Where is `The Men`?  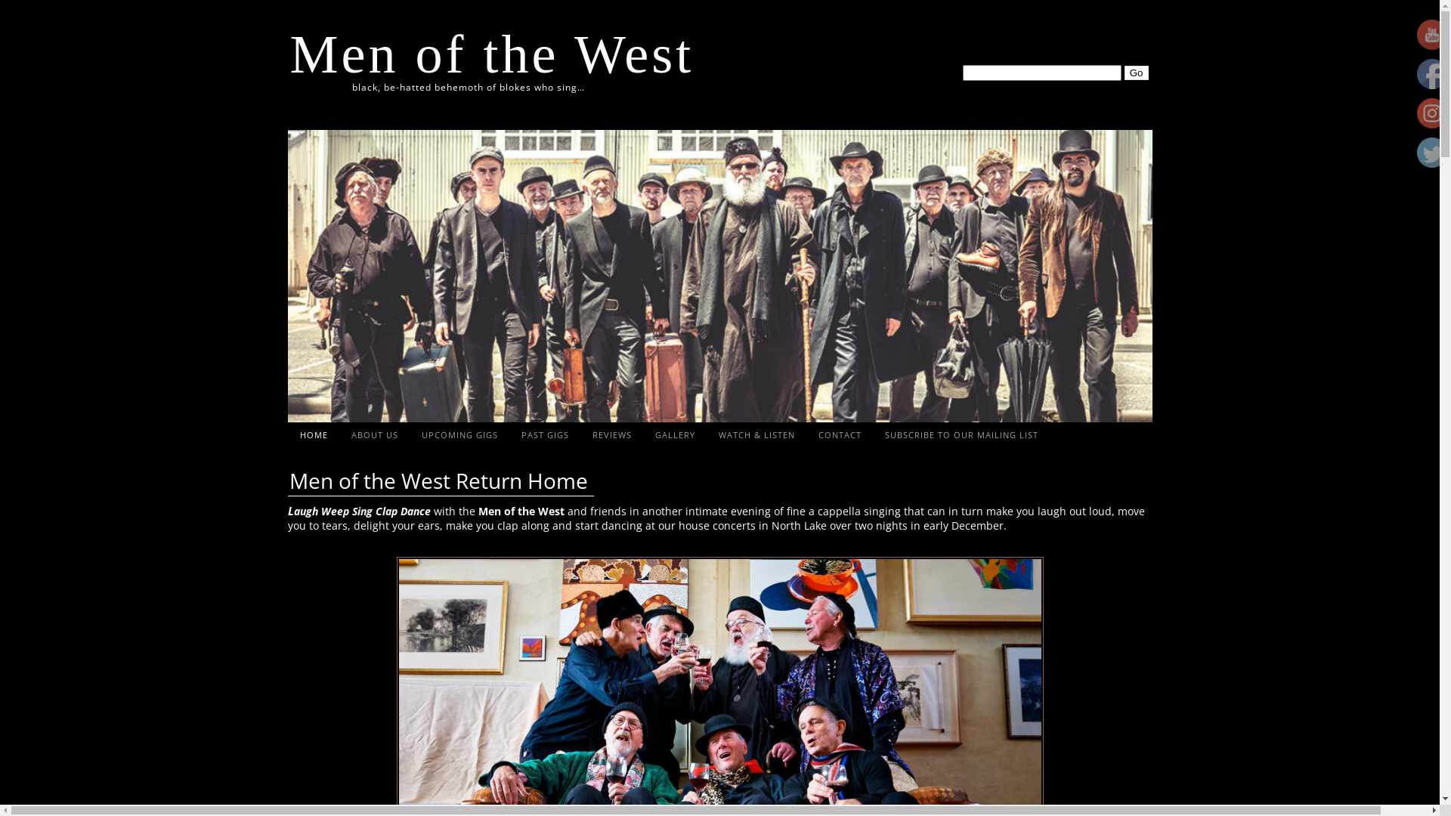
The Men is located at coordinates (1432, 113).